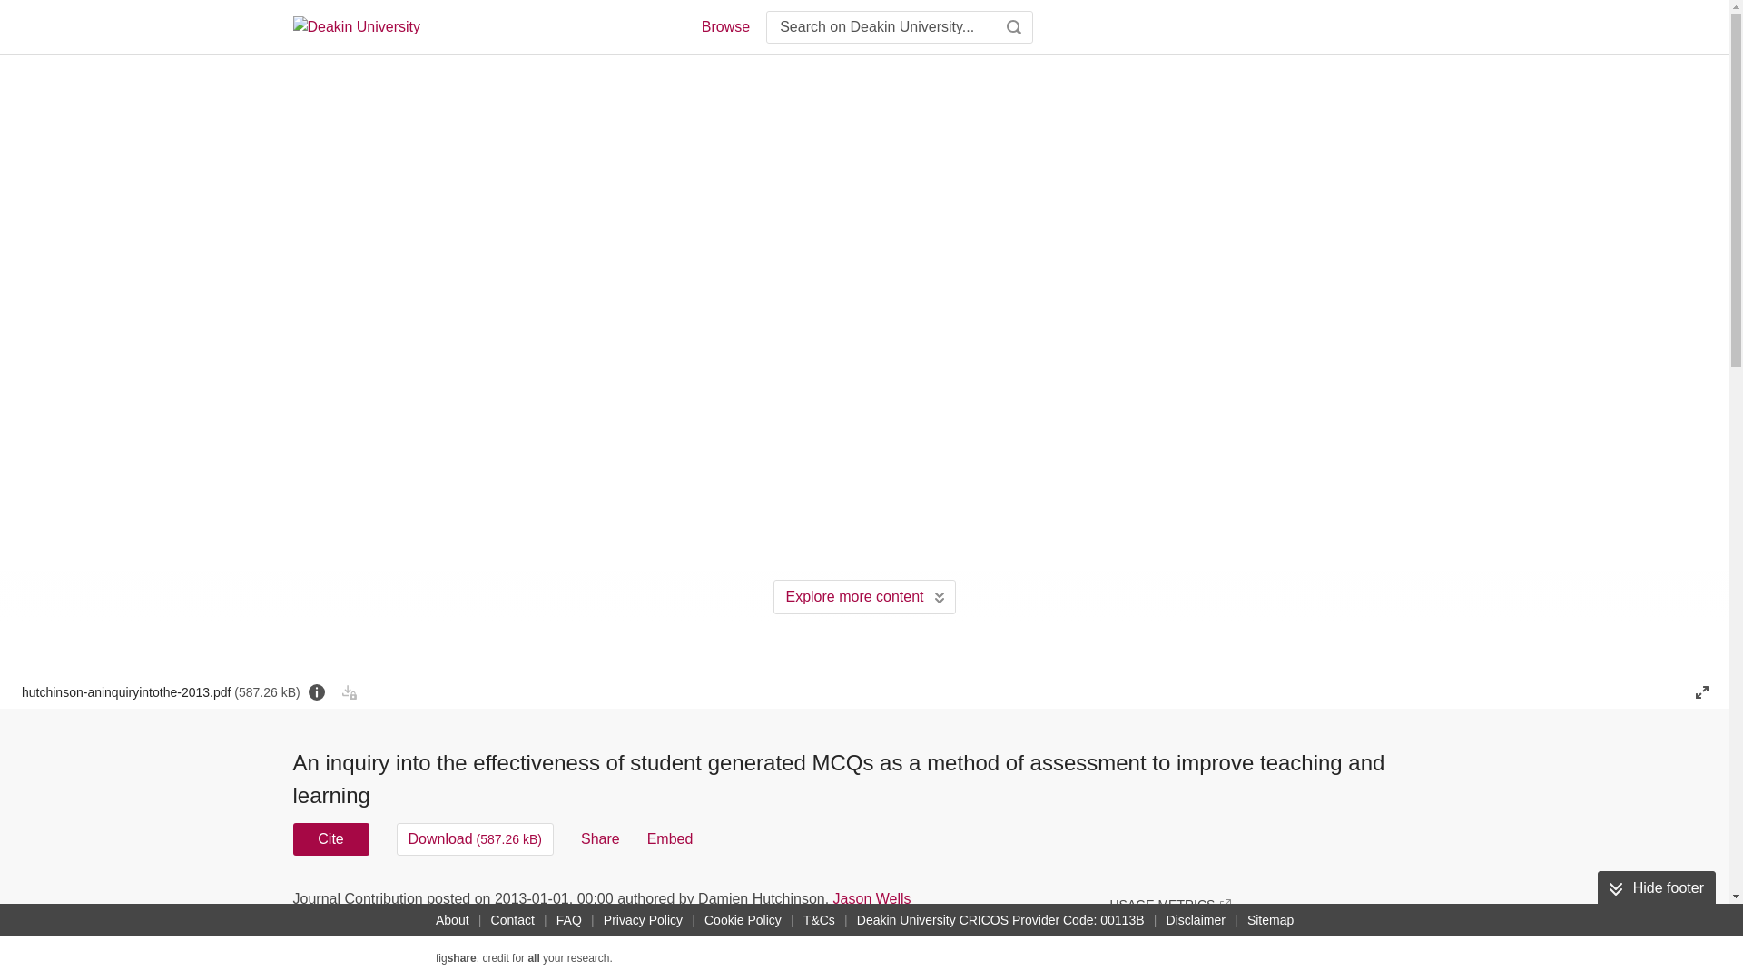 Image resolution: width=1743 pixels, height=980 pixels. I want to click on USAGE METRICS, so click(1169, 904).